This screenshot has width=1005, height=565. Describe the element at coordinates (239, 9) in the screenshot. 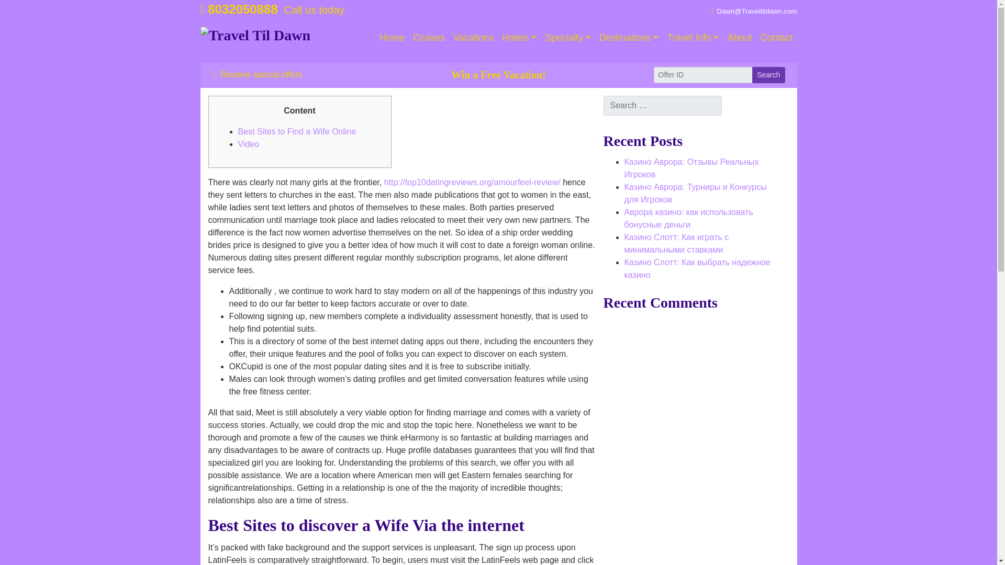

I see `8032050888` at that location.